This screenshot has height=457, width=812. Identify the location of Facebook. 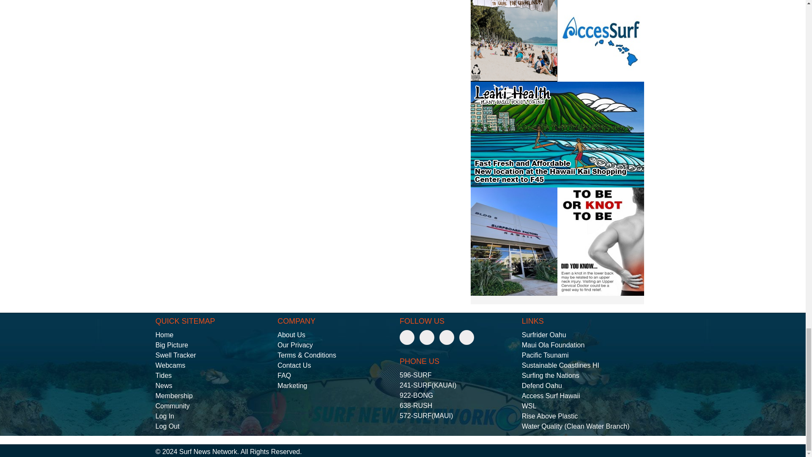
(407, 337).